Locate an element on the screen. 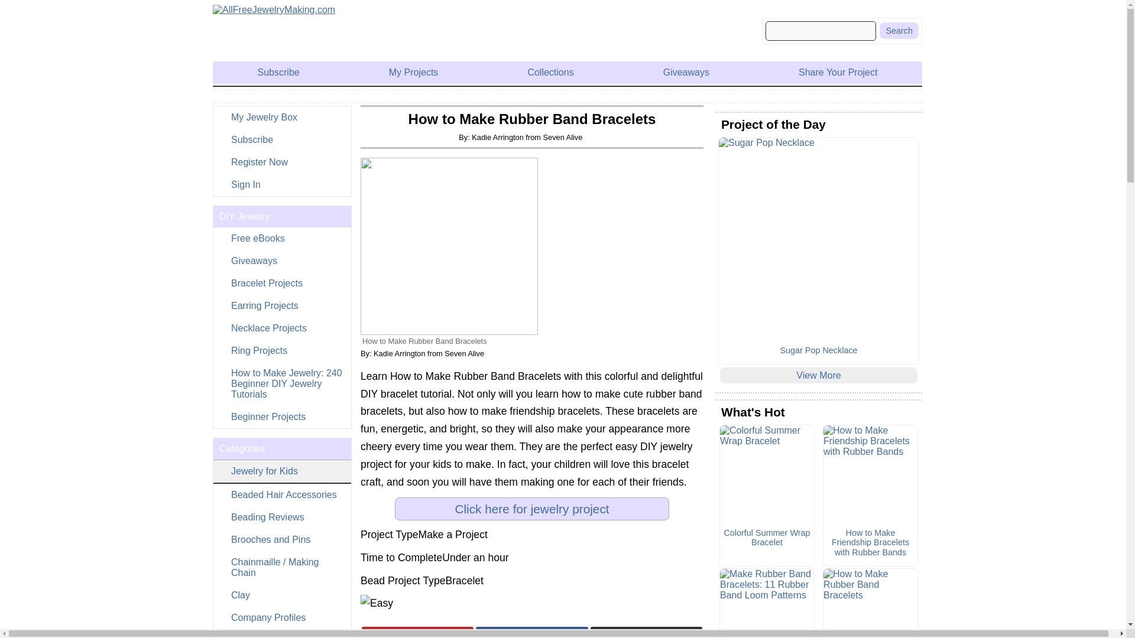 The image size is (1135, 638). Subscribe is located at coordinates (281, 139).